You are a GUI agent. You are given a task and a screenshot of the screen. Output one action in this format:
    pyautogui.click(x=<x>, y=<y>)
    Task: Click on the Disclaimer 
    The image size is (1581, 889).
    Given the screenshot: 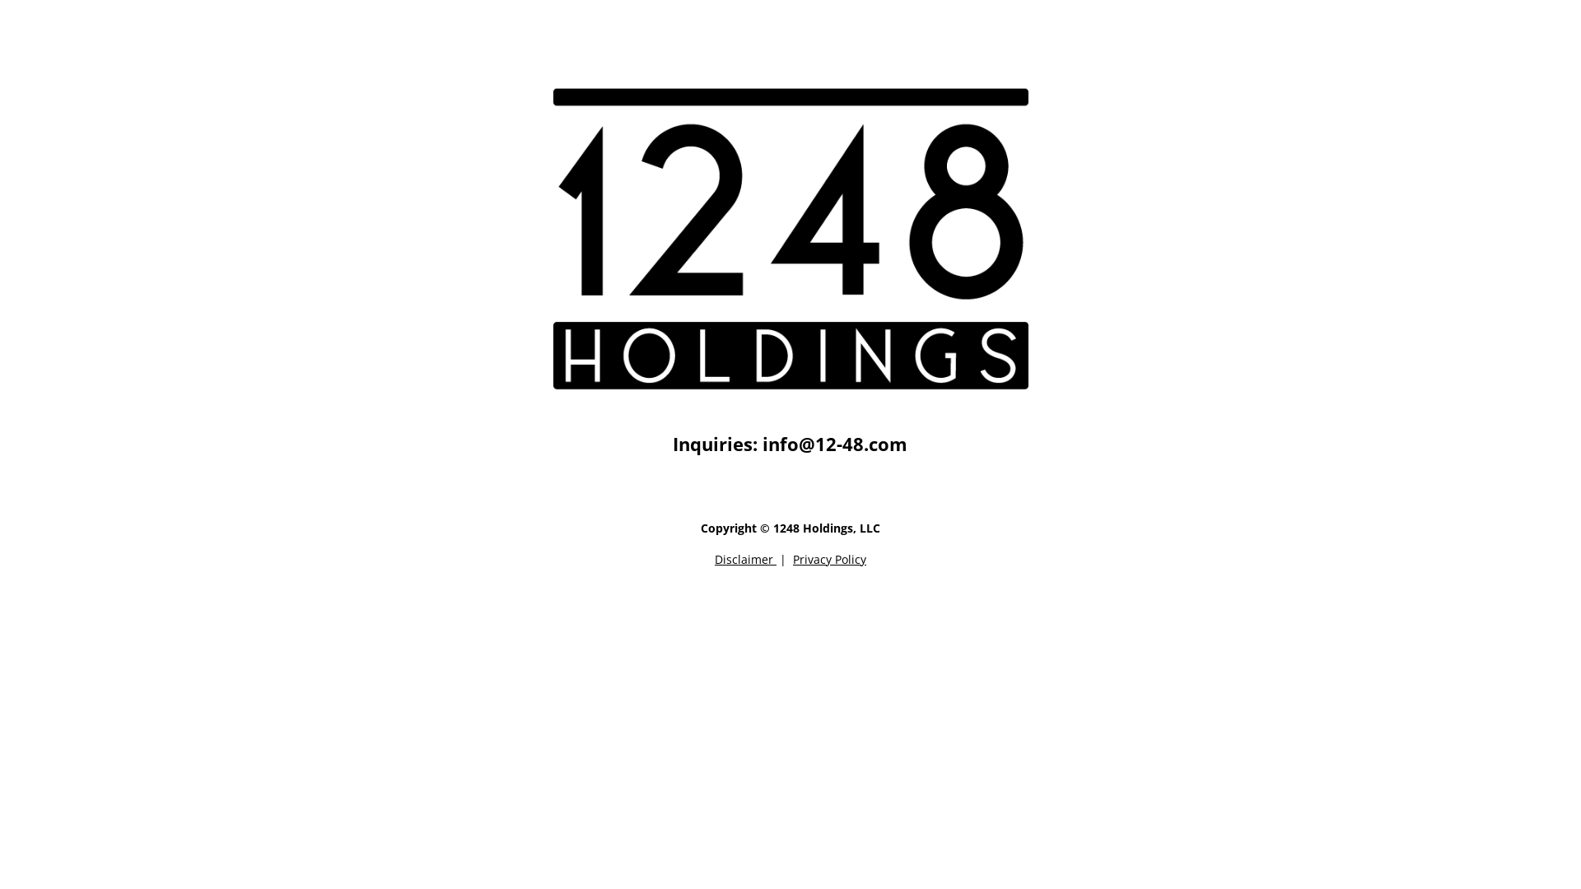 What is the action you would take?
    pyautogui.click(x=746, y=560)
    